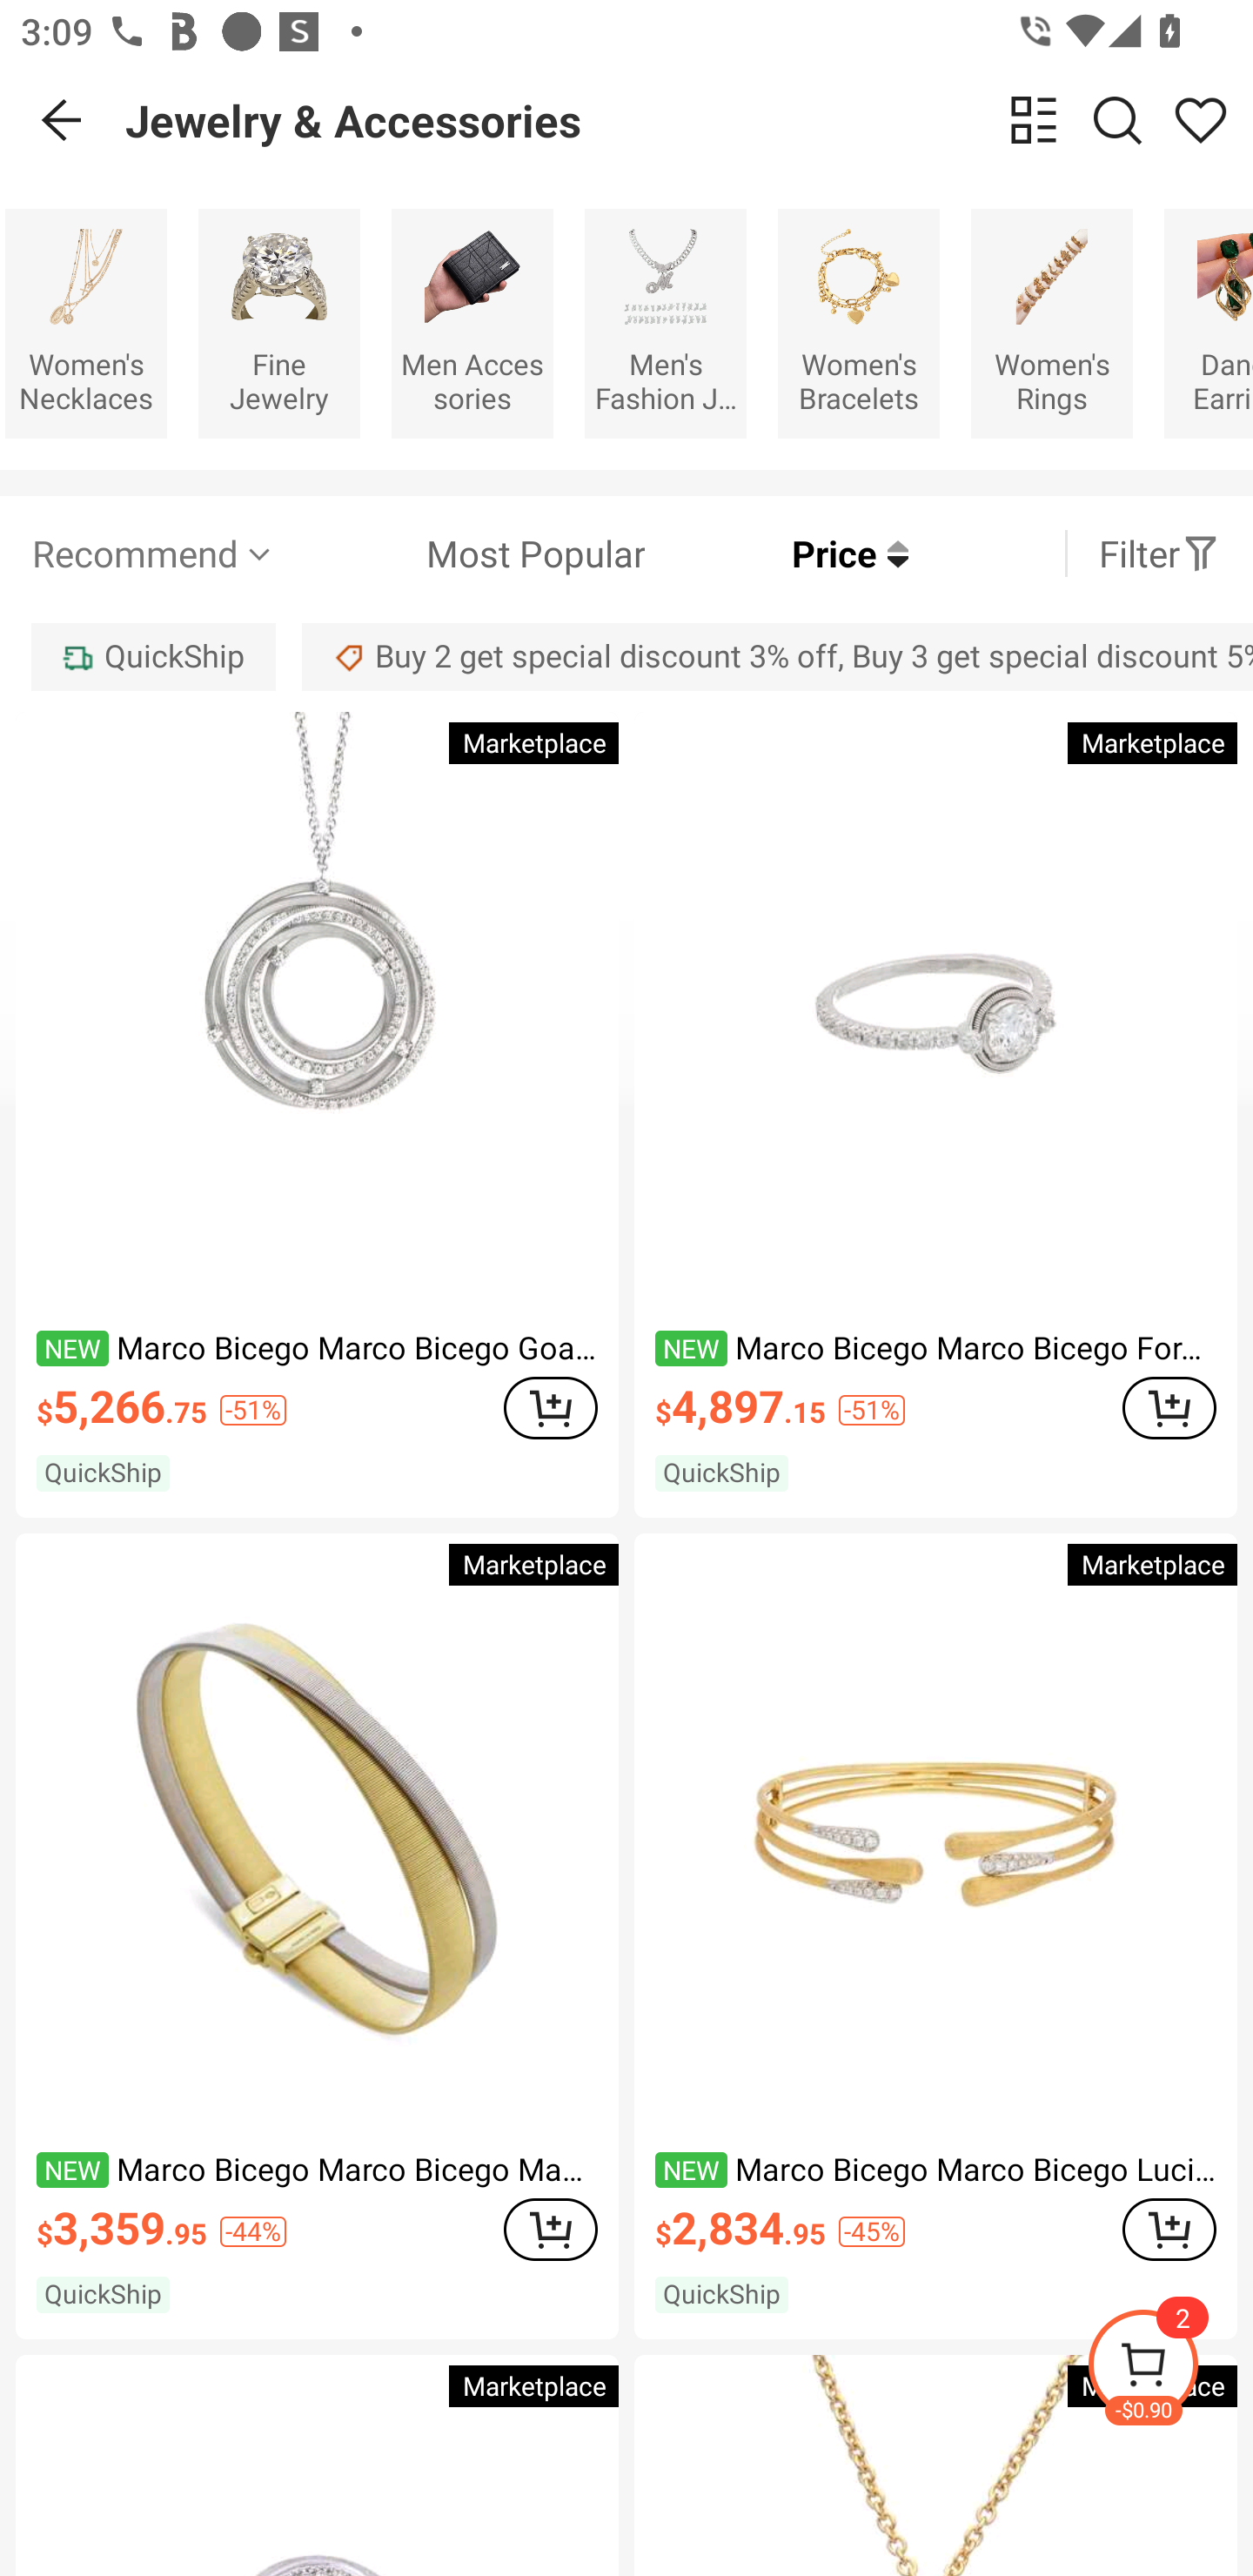 The width and height of the screenshot is (1253, 2576). What do you see at coordinates (153, 656) in the screenshot?
I see `QuickShip` at bounding box center [153, 656].